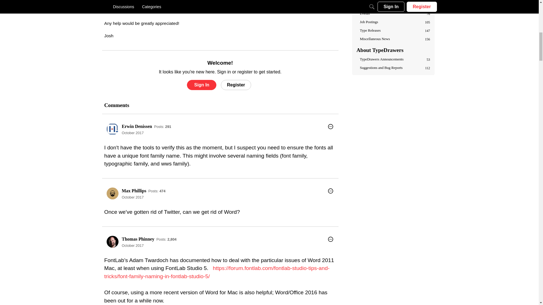  Describe the element at coordinates (133, 133) in the screenshot. I see `October 2017` at that location.